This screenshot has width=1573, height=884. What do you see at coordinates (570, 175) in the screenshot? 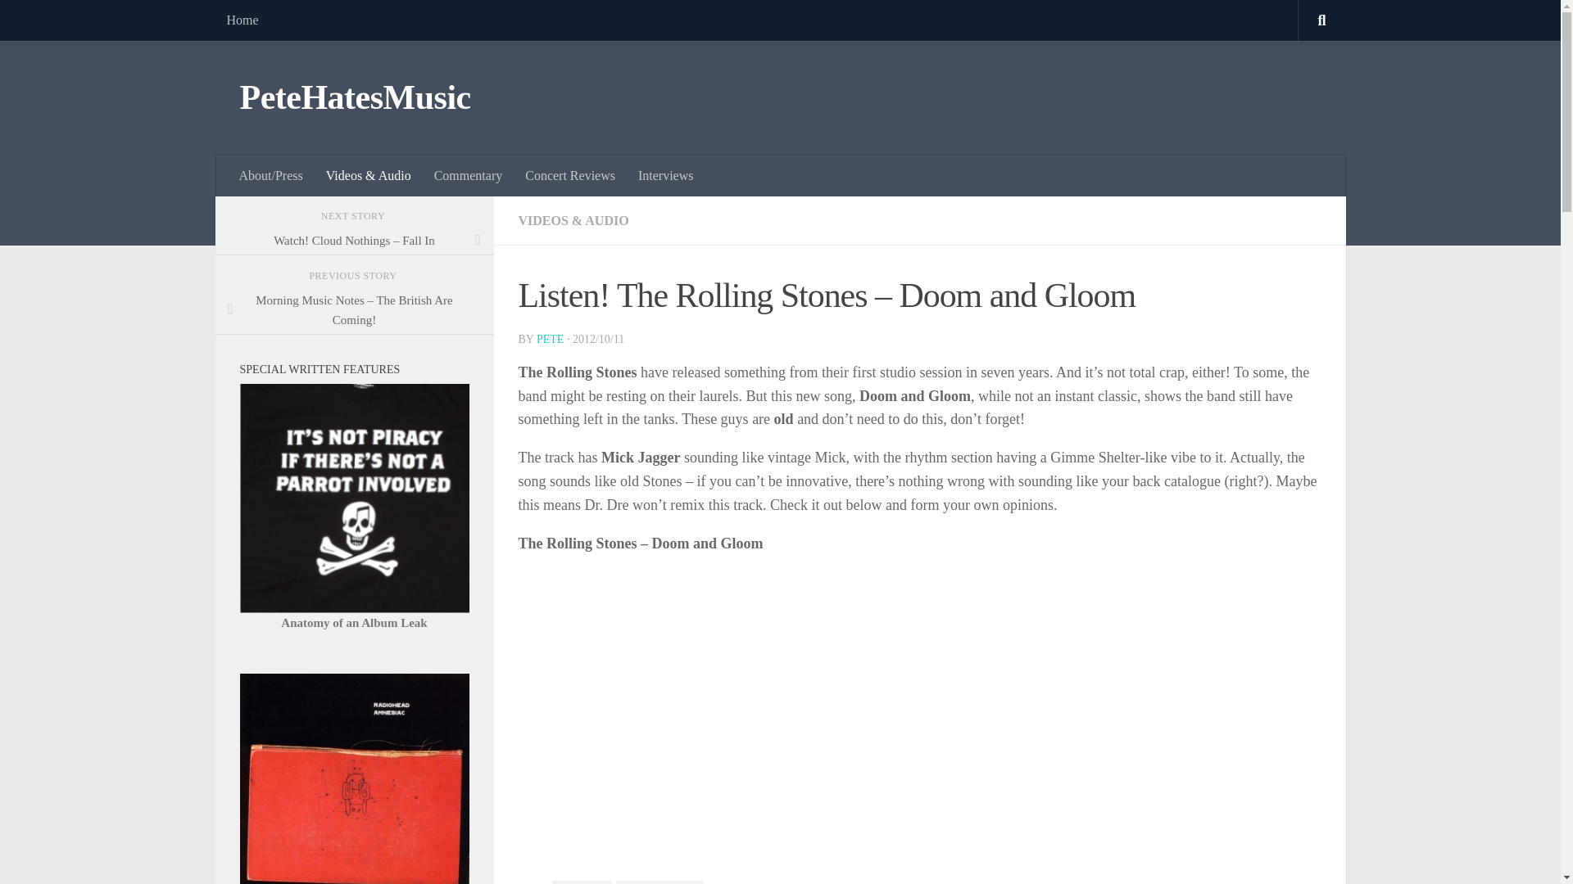
I see `Concert Reviews` at bounding box center [570, 175].